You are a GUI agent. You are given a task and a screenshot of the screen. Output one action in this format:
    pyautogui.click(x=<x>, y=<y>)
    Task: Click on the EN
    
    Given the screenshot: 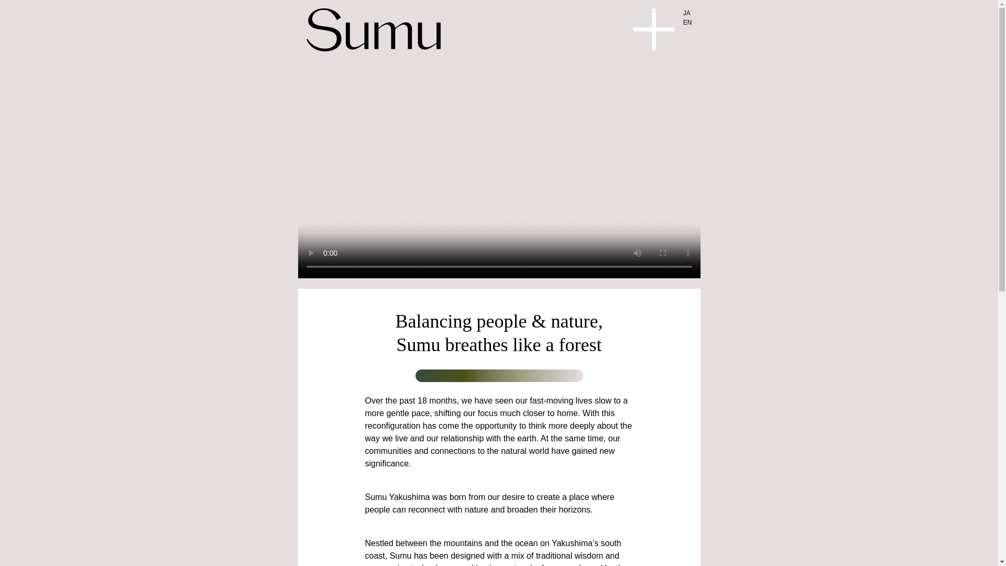 What is the action you would take?
    pyautogui.click(x=687, y=22)
    